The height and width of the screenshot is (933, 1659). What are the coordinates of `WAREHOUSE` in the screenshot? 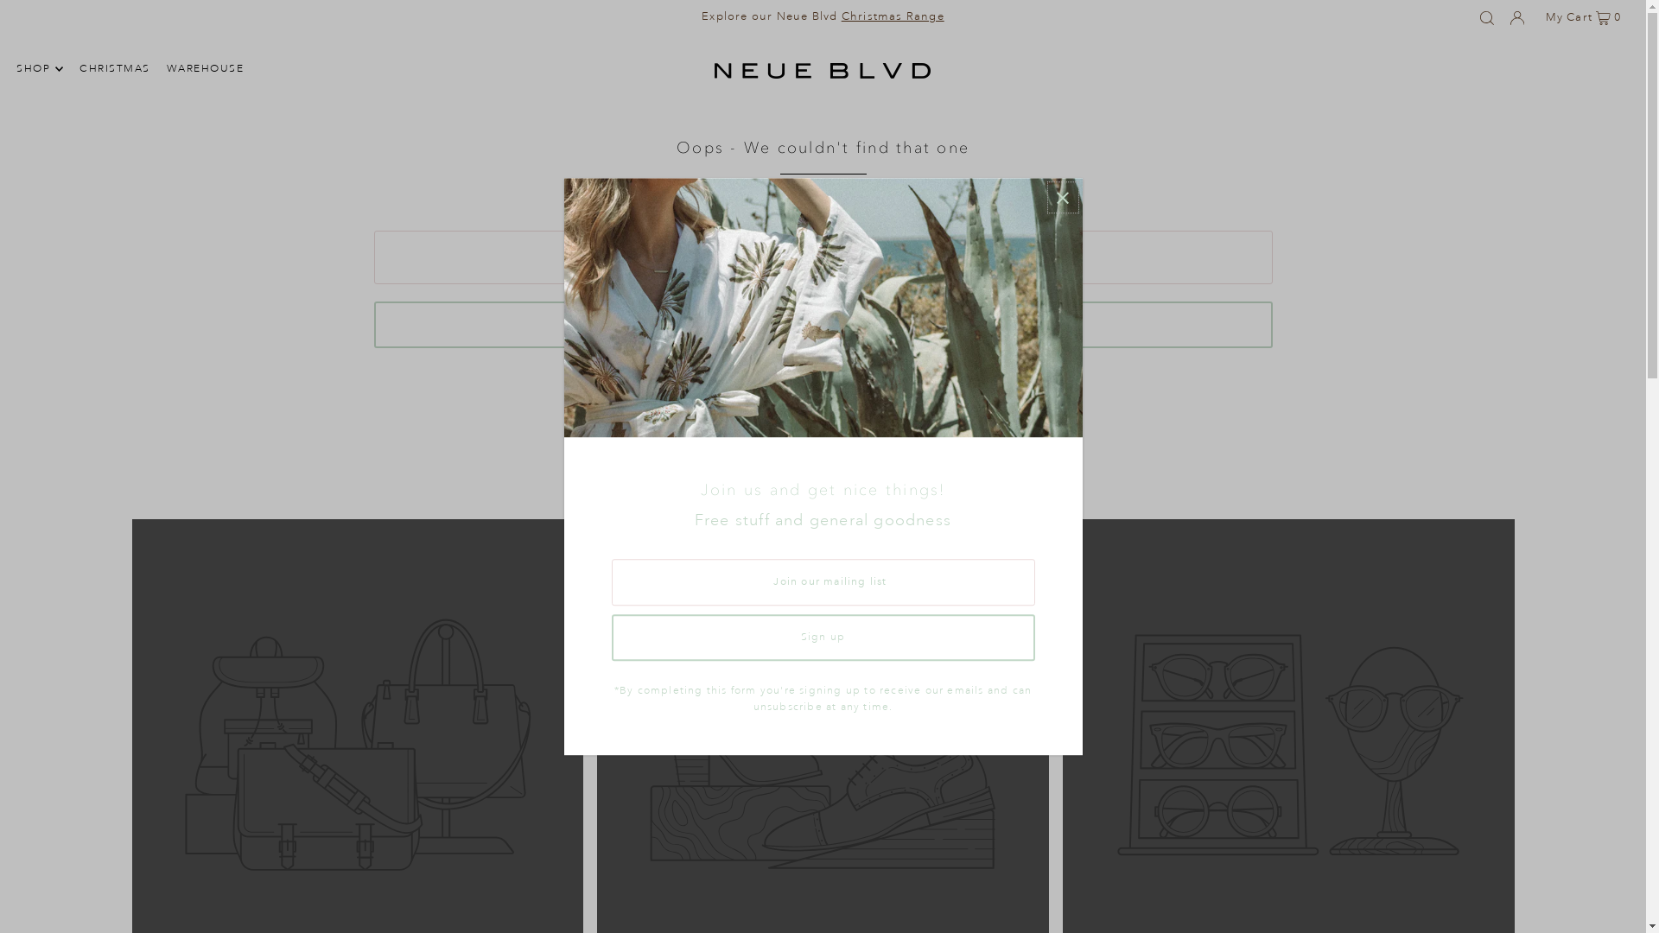 It's located at (206, 69).